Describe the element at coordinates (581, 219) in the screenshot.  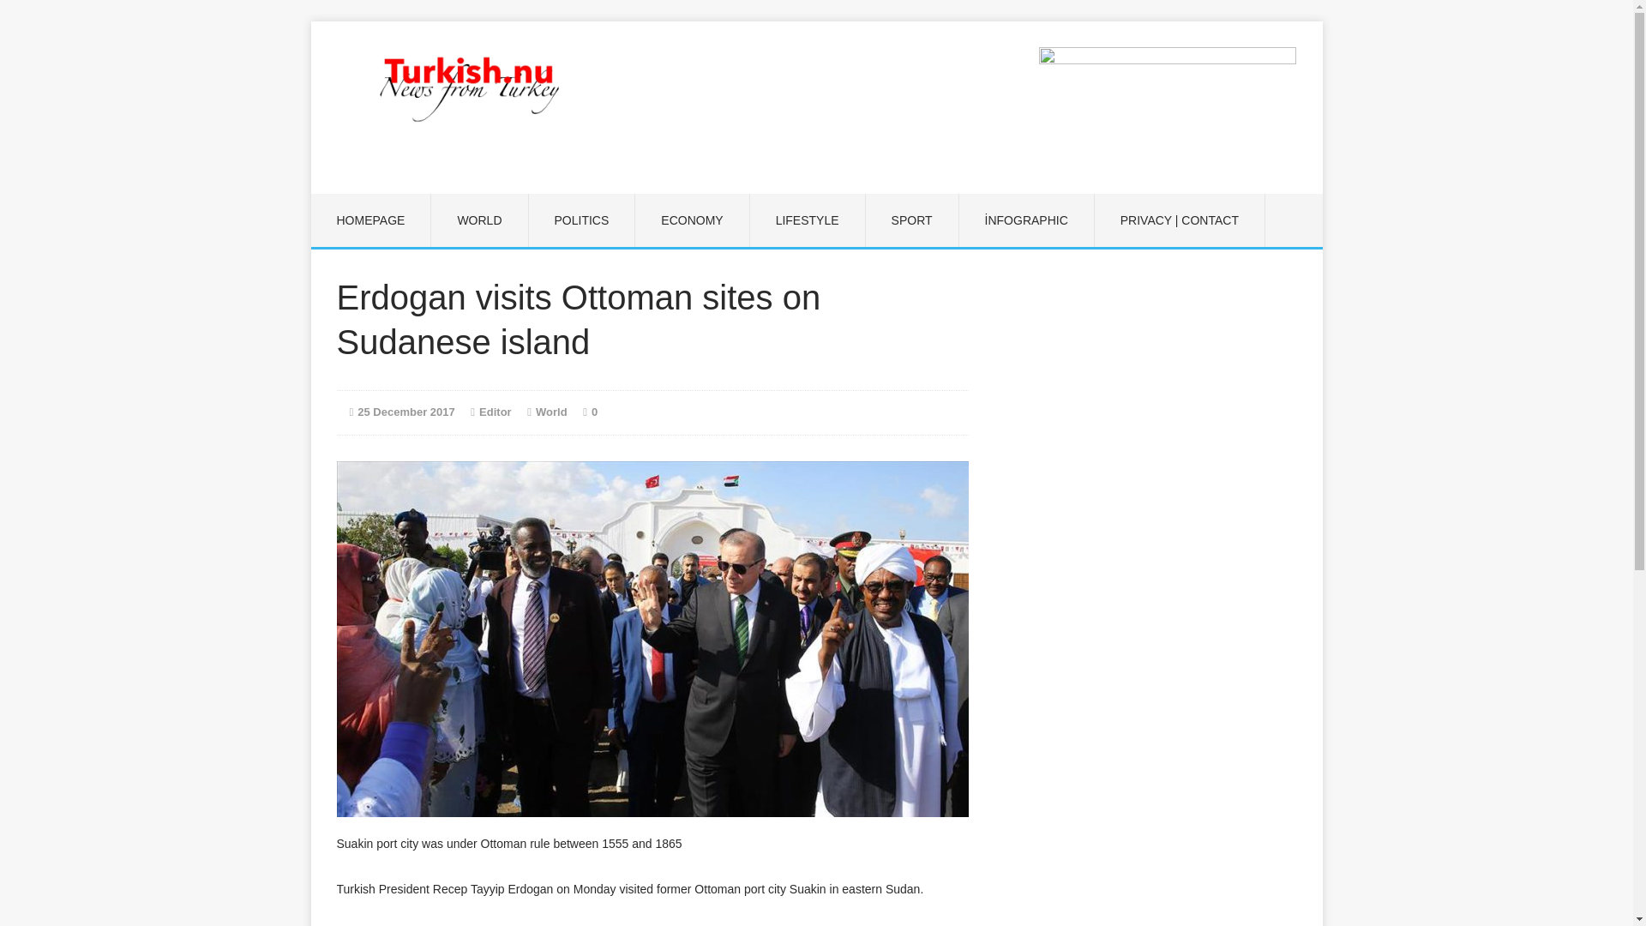
I see `POLITICS` at that location.